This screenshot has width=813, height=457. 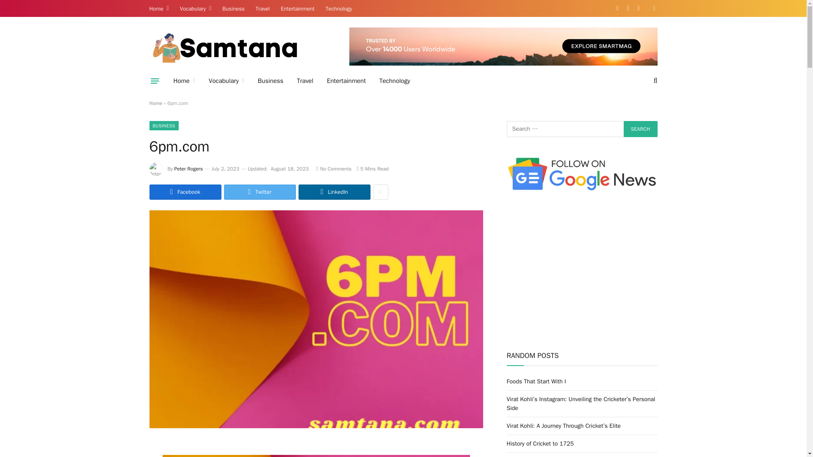 What do you see at coordinates (184, 81) in the screenshot?
I see `Home` at bounding box center [184, 81].